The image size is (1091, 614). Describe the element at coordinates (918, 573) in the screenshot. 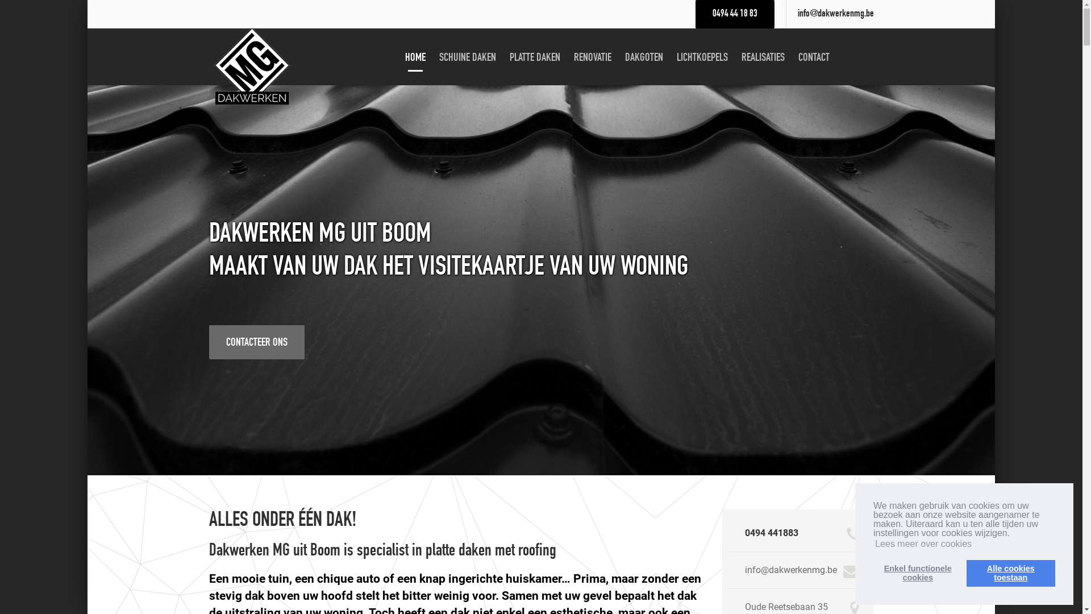

I see `Enkel functionele
cookies` at that location.